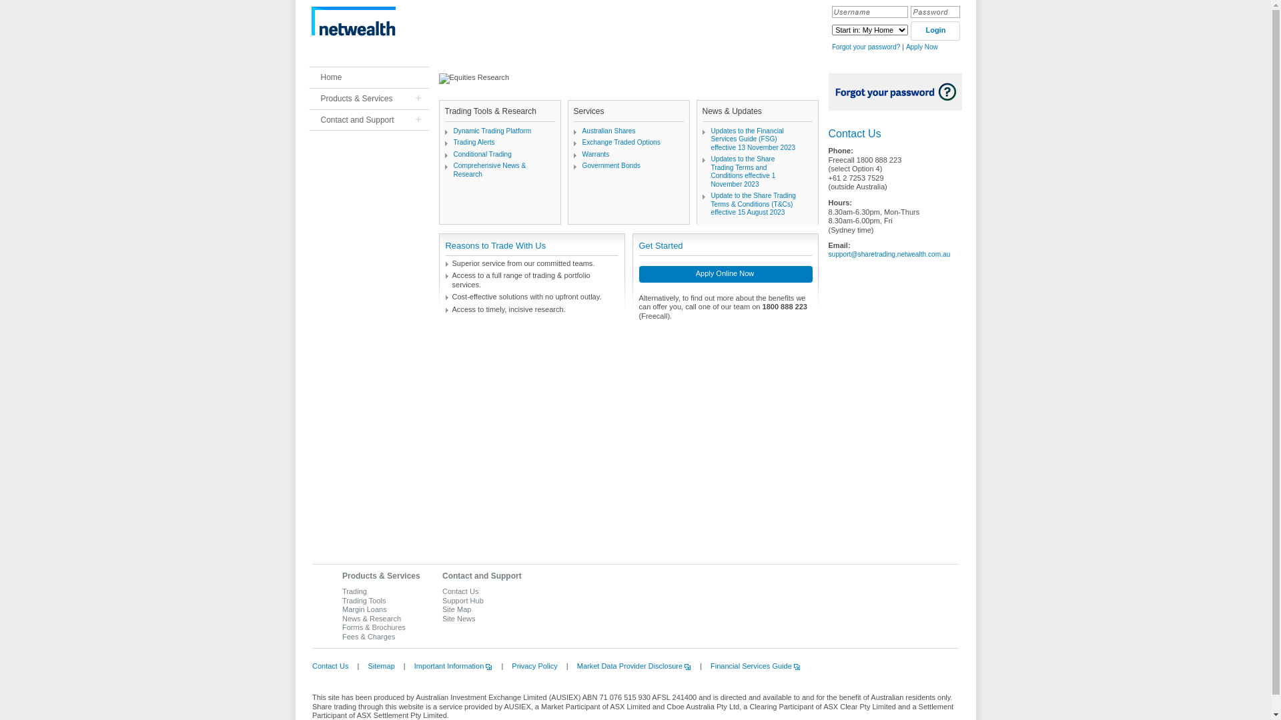 Image resolution: width=1281 pixels, height=720 pixels. Describe the element at coordinates (531, 666) in the screenshot. I see `Privacy Policy` at that location.